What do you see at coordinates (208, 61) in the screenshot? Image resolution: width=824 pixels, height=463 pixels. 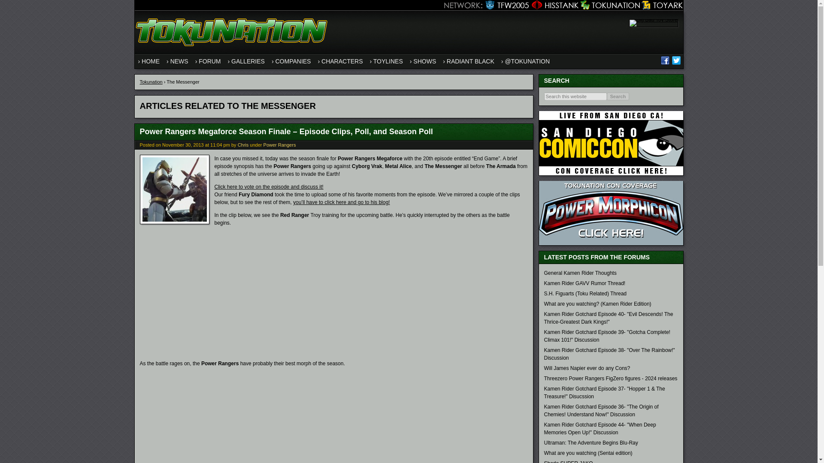 I see `FORUM` at bounding box center [208, 61].